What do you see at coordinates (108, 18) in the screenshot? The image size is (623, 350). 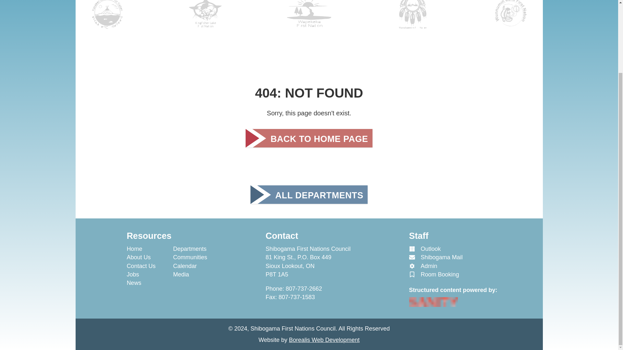 I see `Kasabonika Lake First Nation` at bounding box center [108, 18].